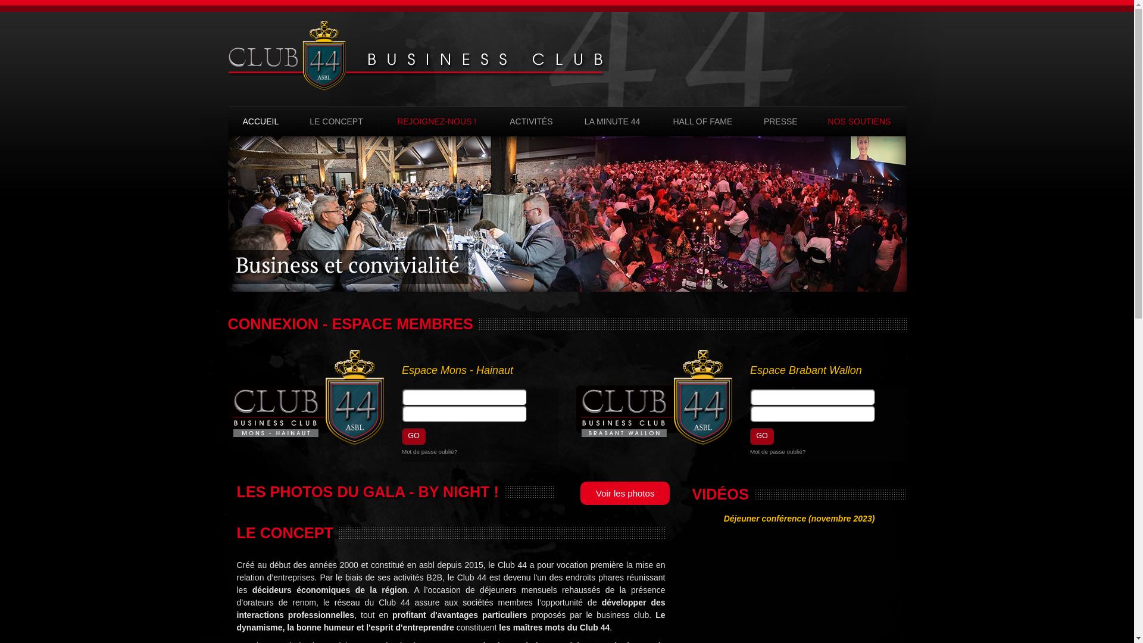 Image resolution: width=1143 pixels, height=643 pixels. I want to click on GO, so click(414, 436).